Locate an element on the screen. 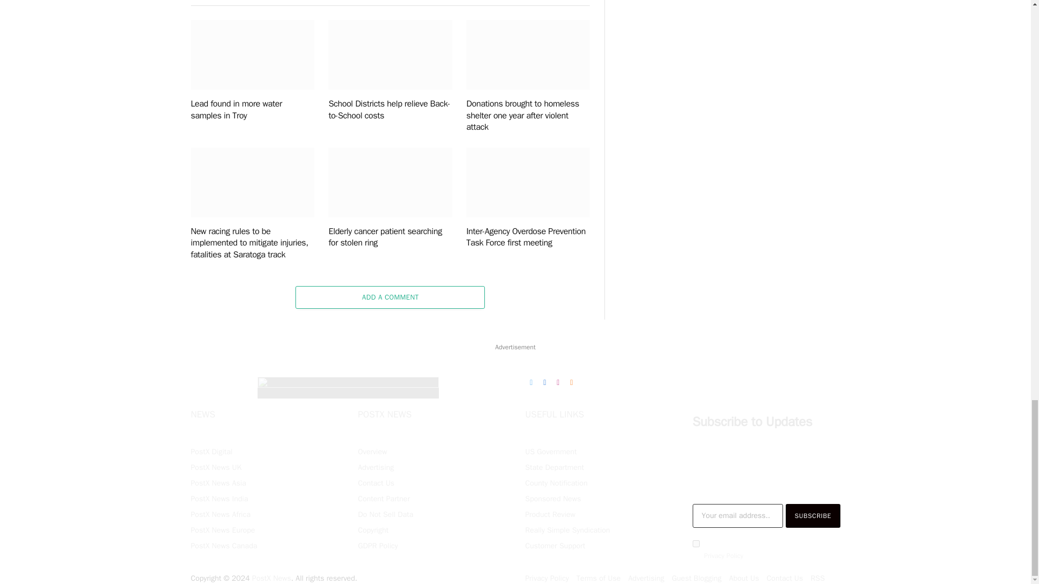 This screenshot has width=1039, height=584. on is located at coordinates (696, 543).